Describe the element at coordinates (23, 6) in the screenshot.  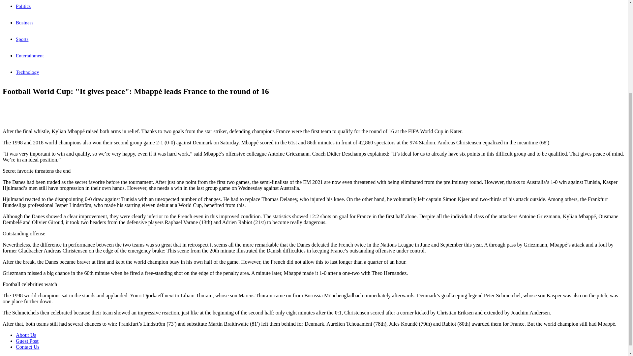
I see `Politics` at that location.